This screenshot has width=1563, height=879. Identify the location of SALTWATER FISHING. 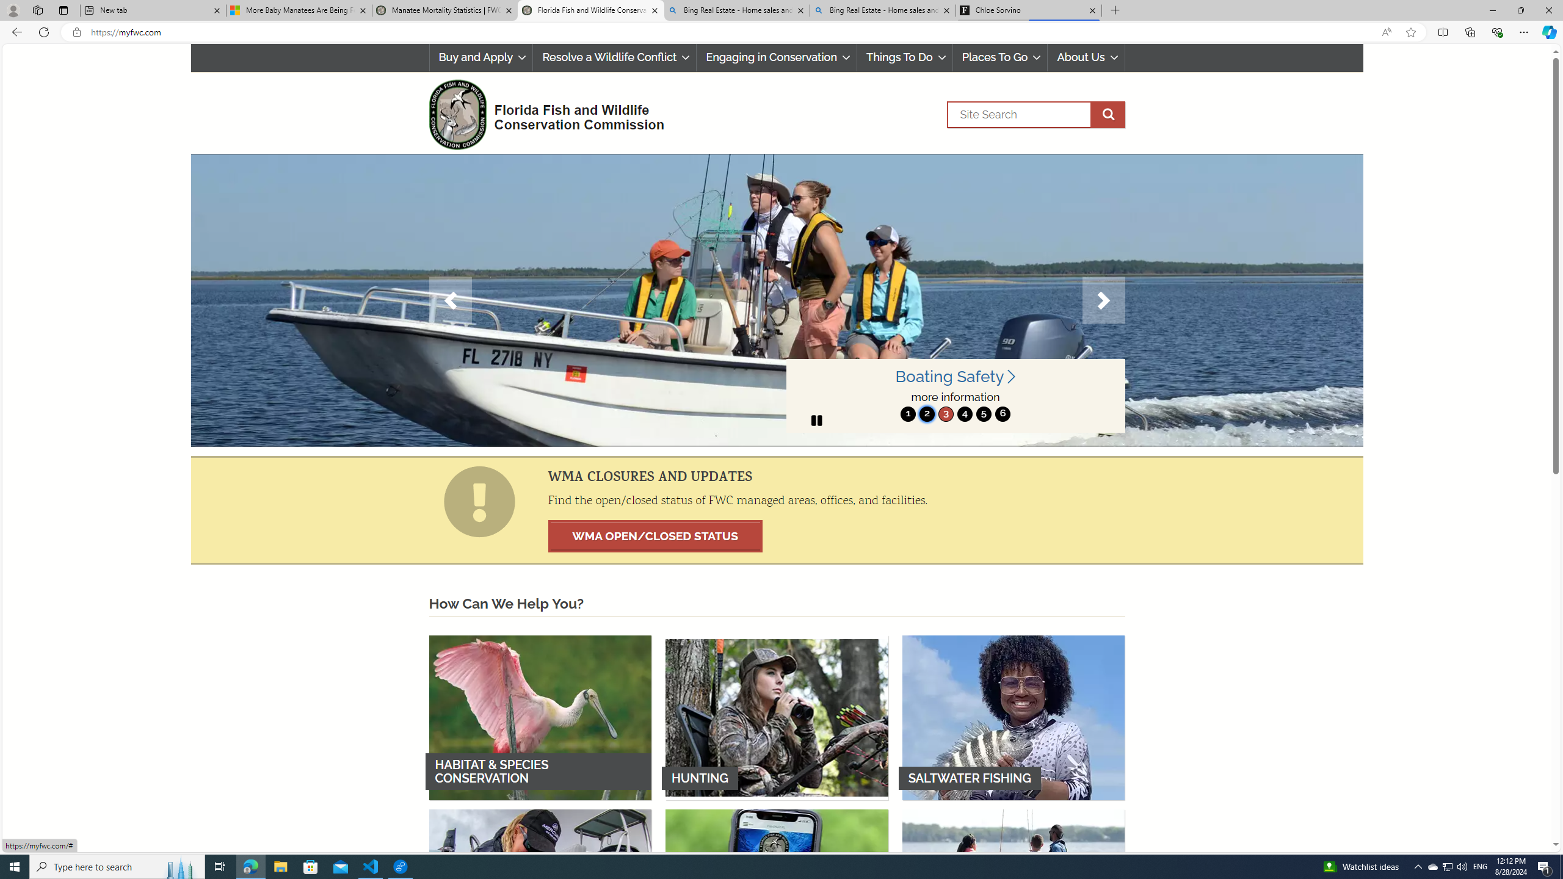
(1014, 717).